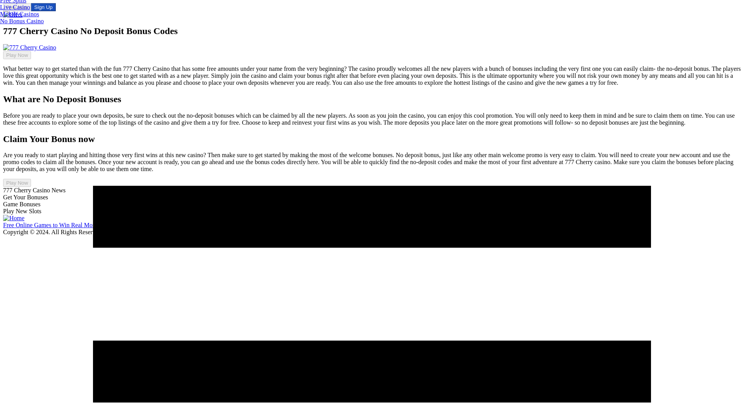  Describe the element at coordinates (340, 225) in the screenshot. I see `Online Casino Software` at that location.